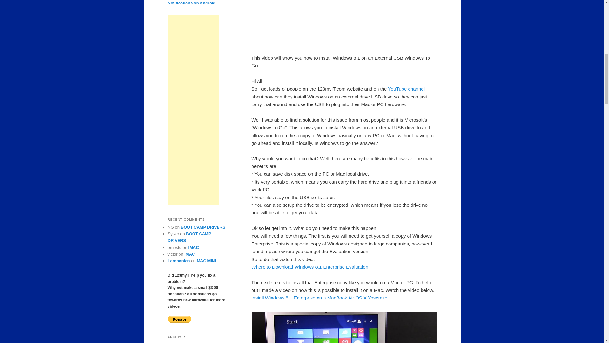  What do you see at coordinates (406, 89) in the screenshot?
I see `123myIT You Tube Channel` at bounding box center [406, 89].